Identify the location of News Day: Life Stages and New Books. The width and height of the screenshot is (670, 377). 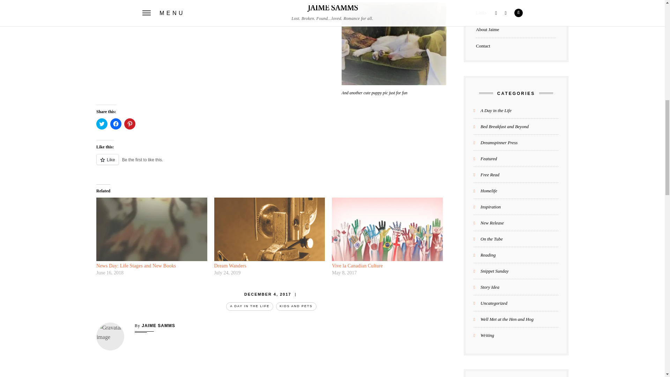
(151, 229).